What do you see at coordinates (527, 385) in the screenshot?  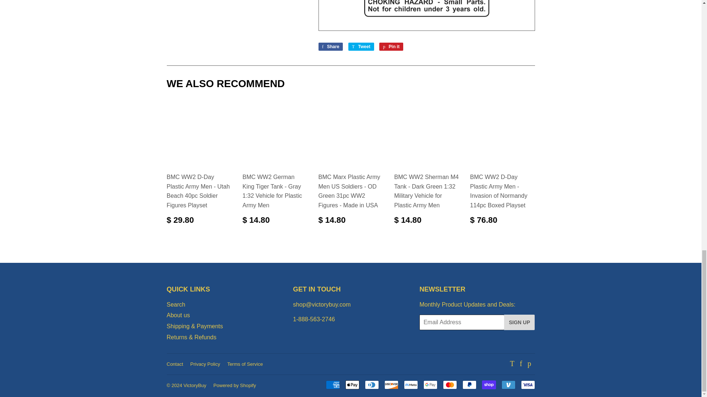 I see `Visa` at bounding box center [527, 385].